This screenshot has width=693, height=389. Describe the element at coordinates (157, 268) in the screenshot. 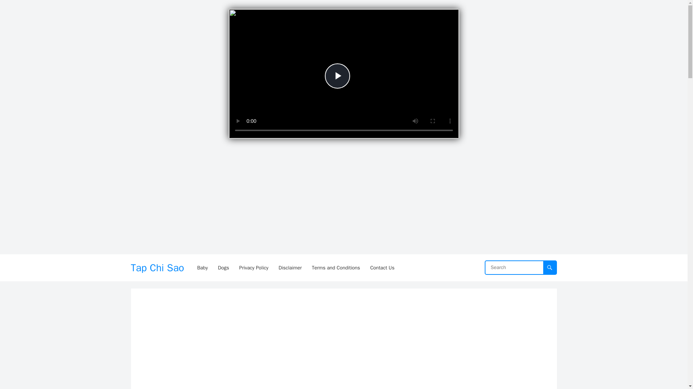

I see `Tap Chi Sao` at that location.